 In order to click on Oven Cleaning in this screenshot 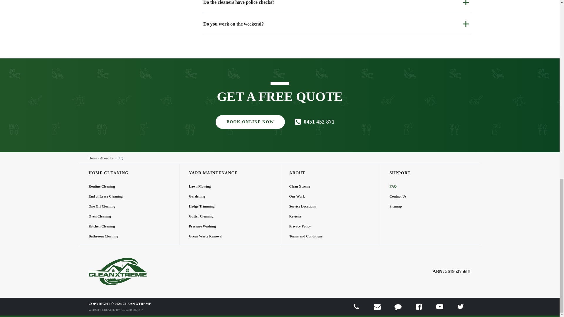, I will do `click(106, 214)`.